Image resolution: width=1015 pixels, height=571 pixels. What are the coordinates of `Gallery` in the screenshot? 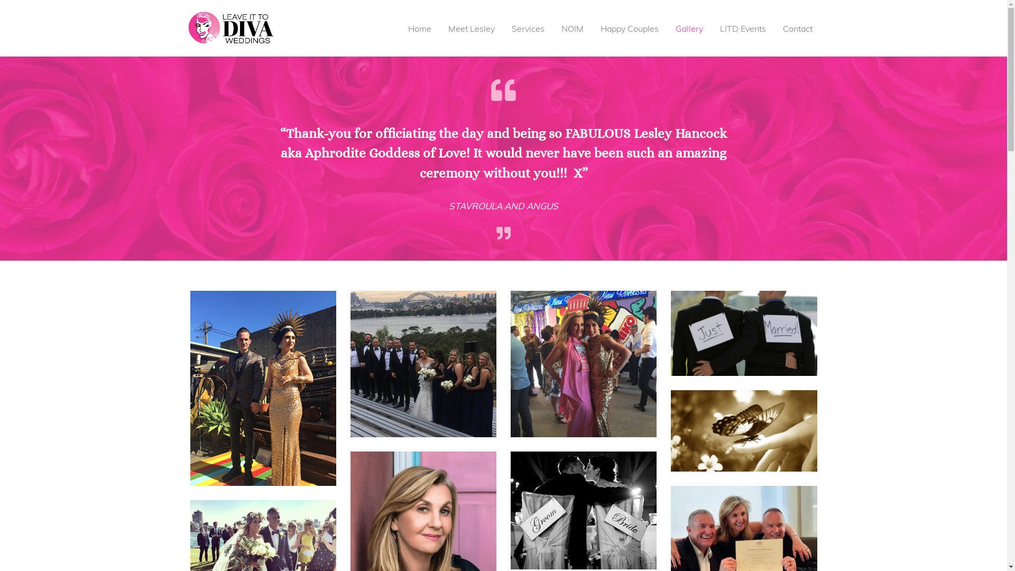 It's located at (689, 29).